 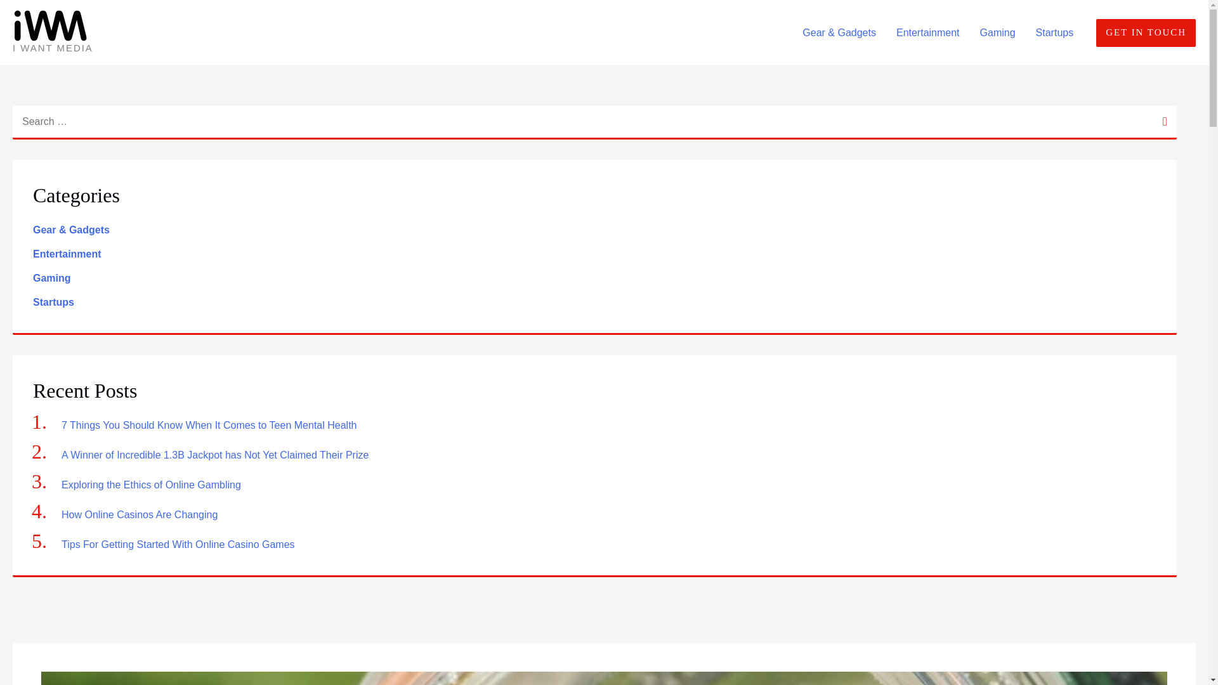 What do you see at coordinates (179, 544) in the screenshot?
I see `Tips For Getting Started With Online Casino Games ` at bounding box center [179, 544].